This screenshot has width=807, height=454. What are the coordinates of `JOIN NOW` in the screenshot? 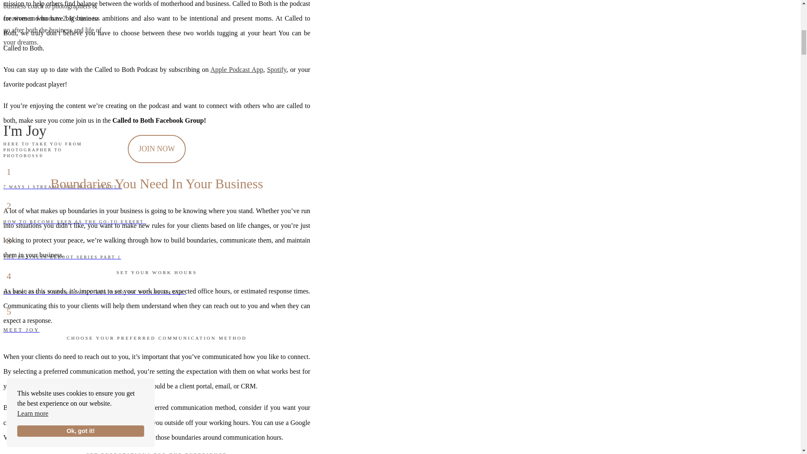 It's located at (156, 149).